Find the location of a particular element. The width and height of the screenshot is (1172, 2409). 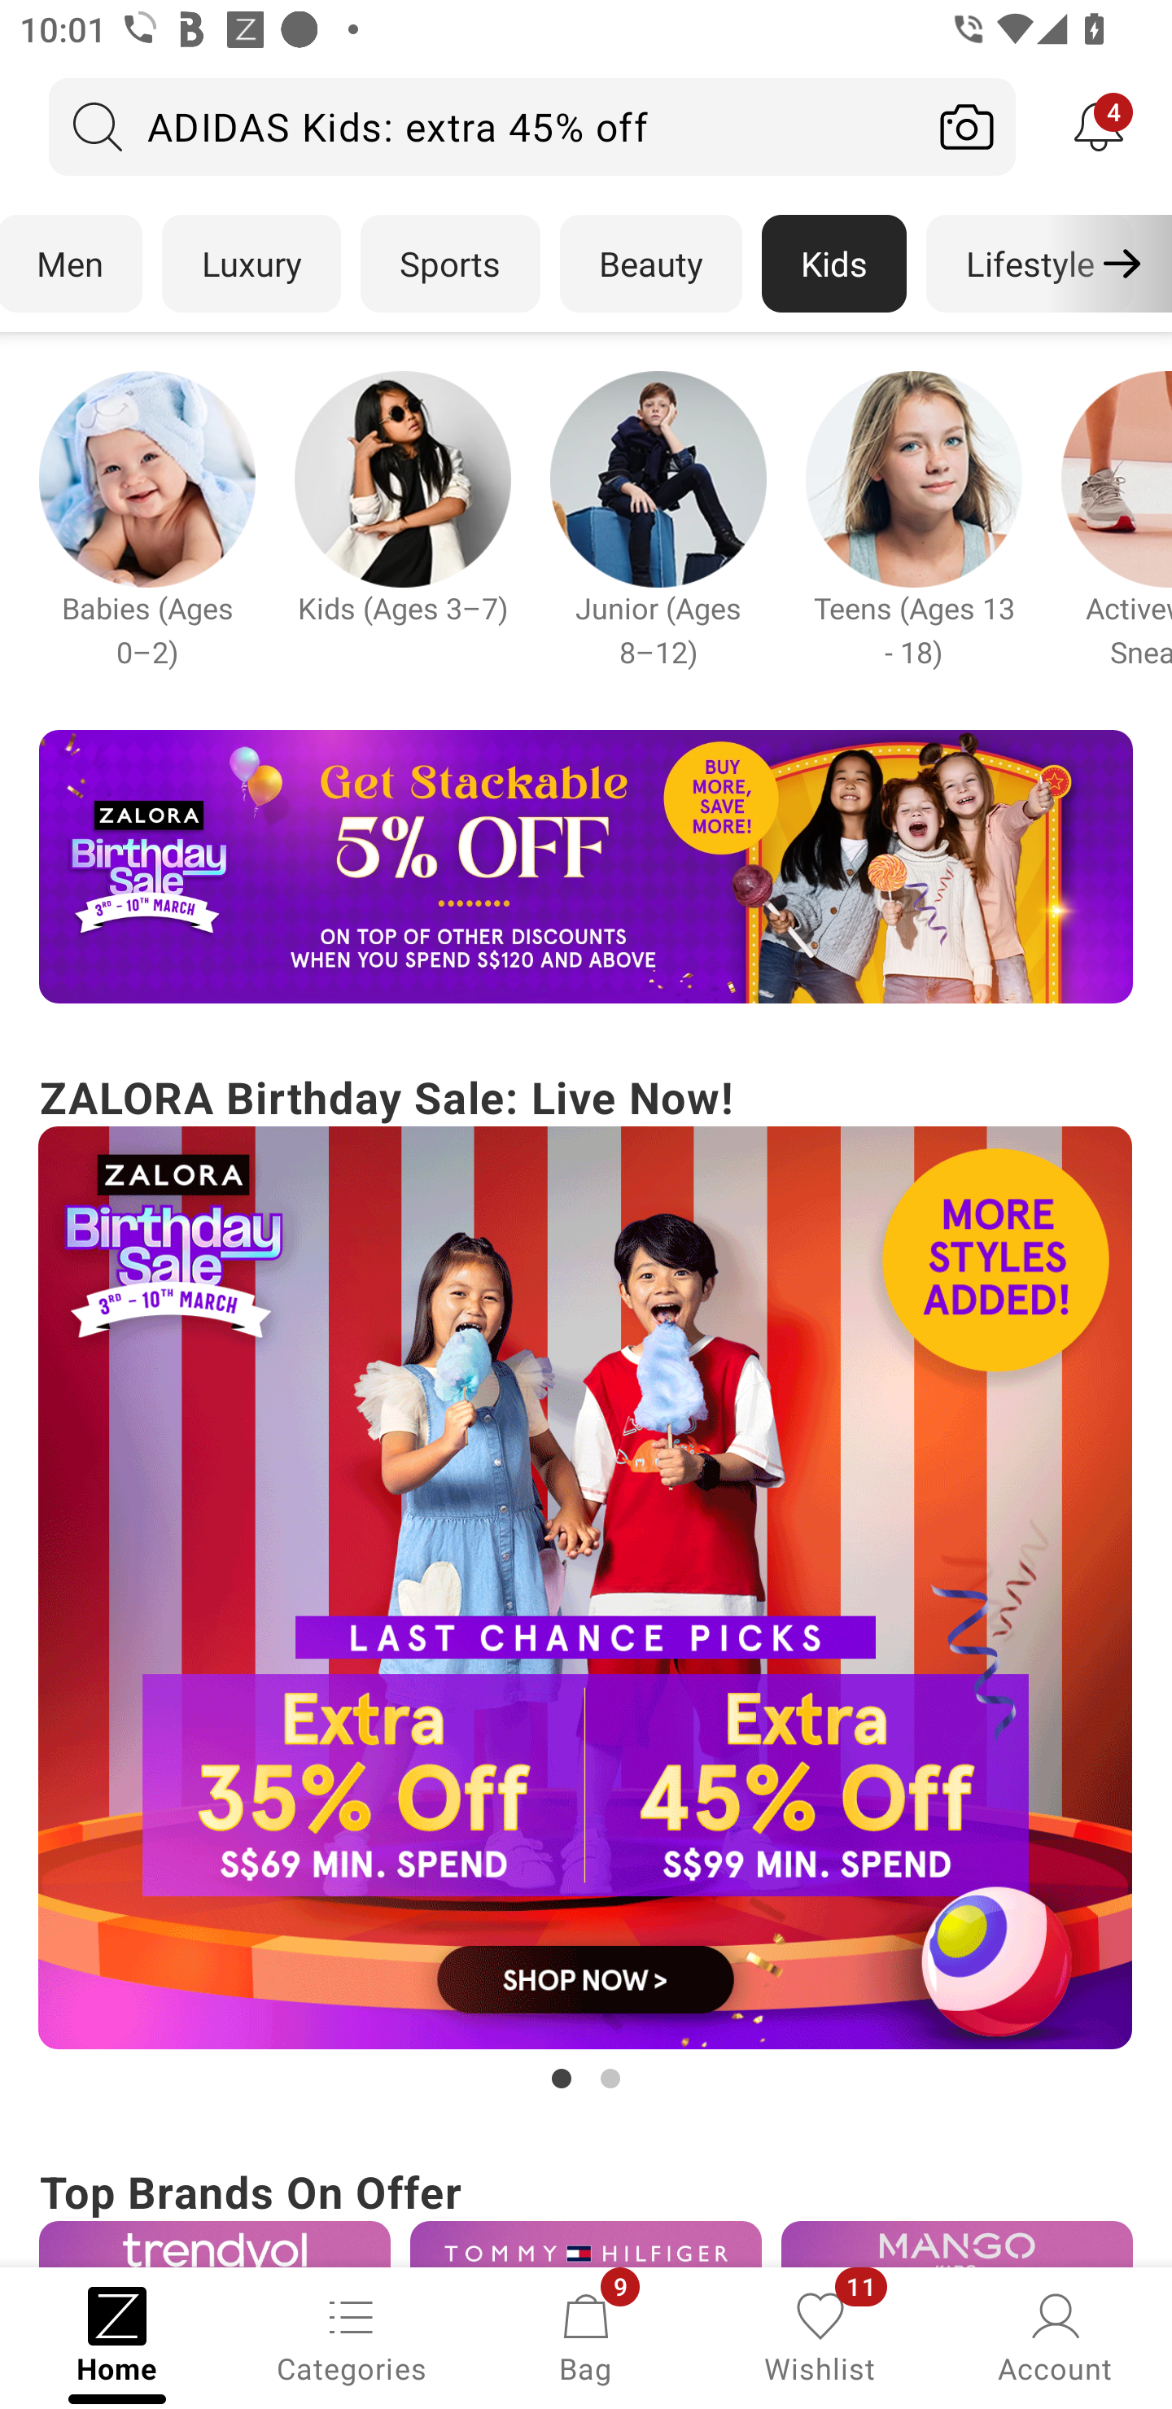

Lifestyle is located at coordinates (1029, 264).